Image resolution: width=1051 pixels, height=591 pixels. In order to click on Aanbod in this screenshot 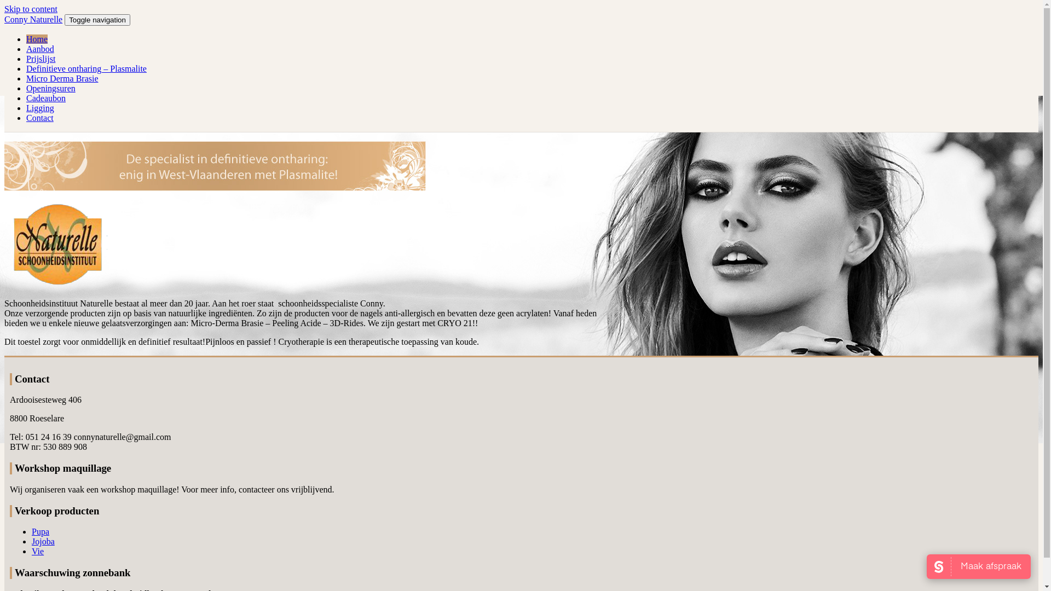, I will do `click(41, 49)`.